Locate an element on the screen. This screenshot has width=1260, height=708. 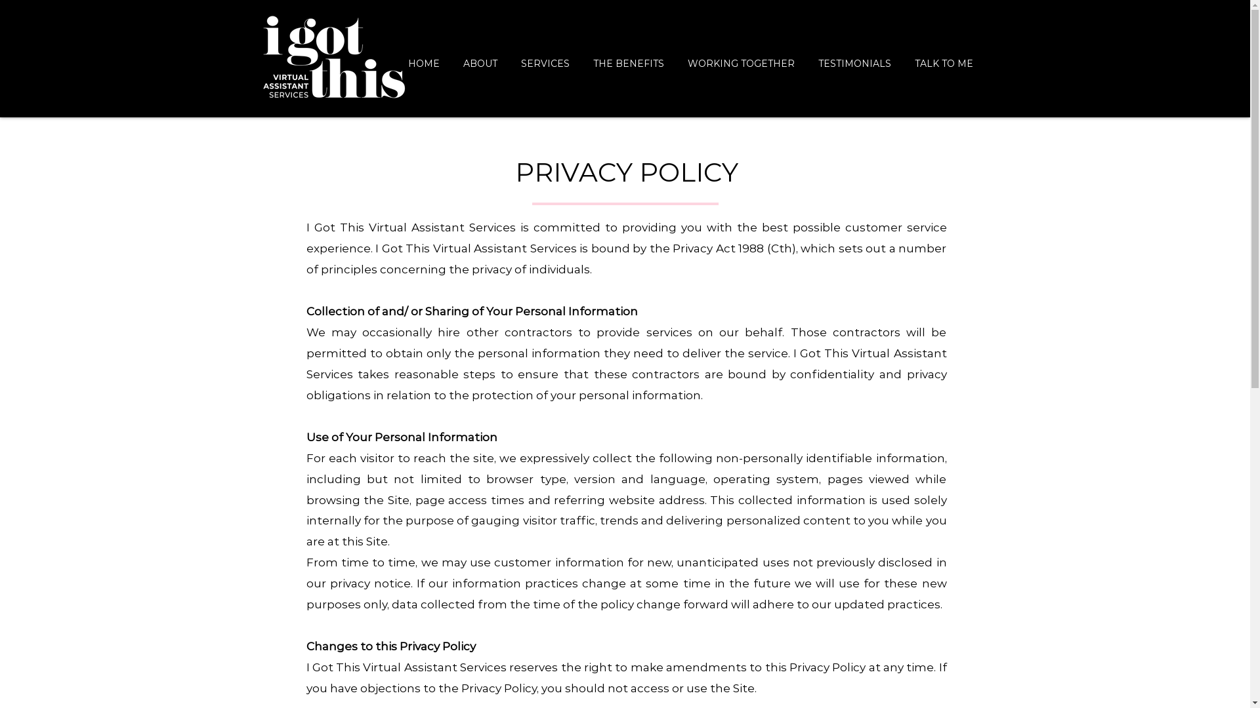
HOME is located at coordinates (424, 58).